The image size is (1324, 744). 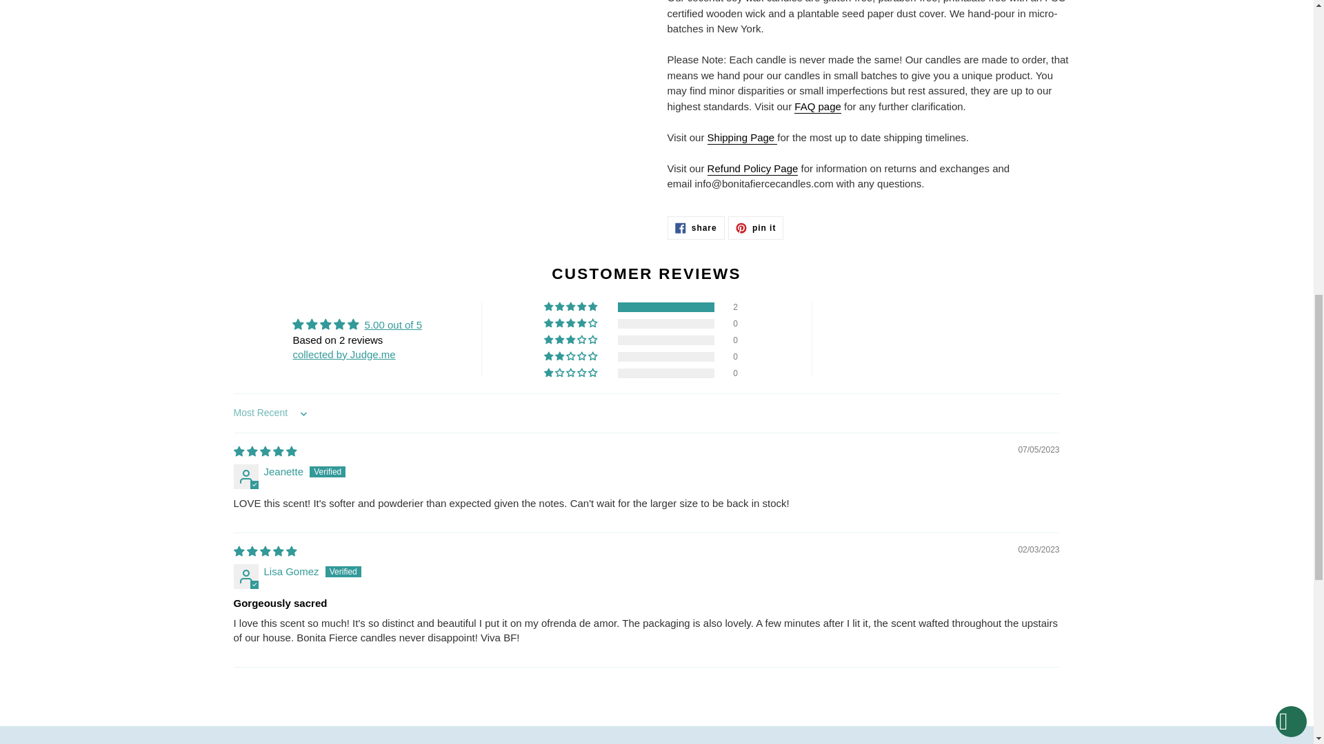 What do you see at coordinates (818, 107) in the screenshot?
I see `FAQs` at bounding box center [818, 107].